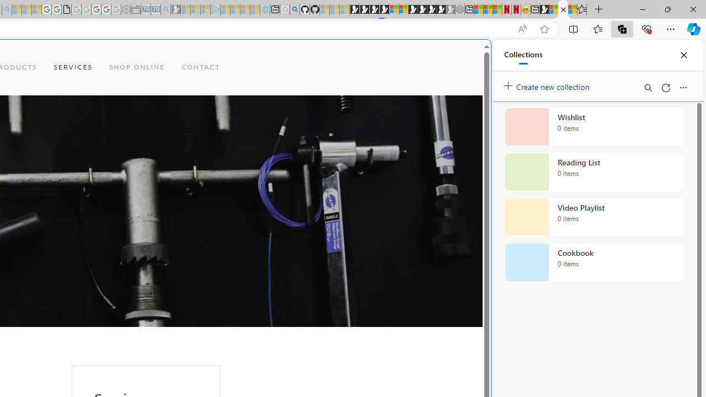 The height and width of the screenshot is (397, 706). Describe the element at coordinates (137, 67) in the screenshot. I see `SHOP ONLINE` at that location.